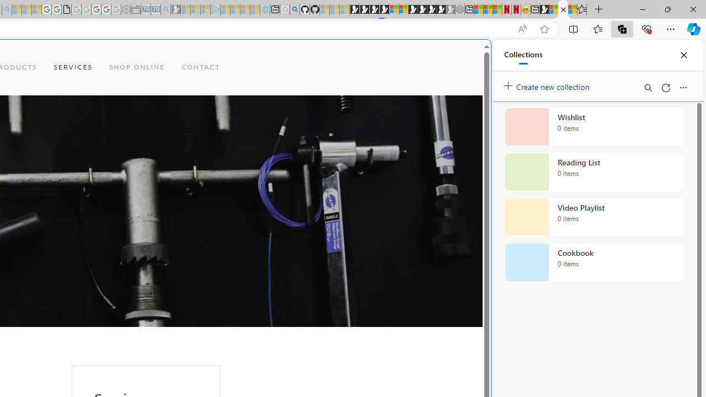 The height and width of the screenshot is (397, 706). Describe the element at coordinates (137, 67) in the screenshot. I see `SHOP ONLINE` at that location.